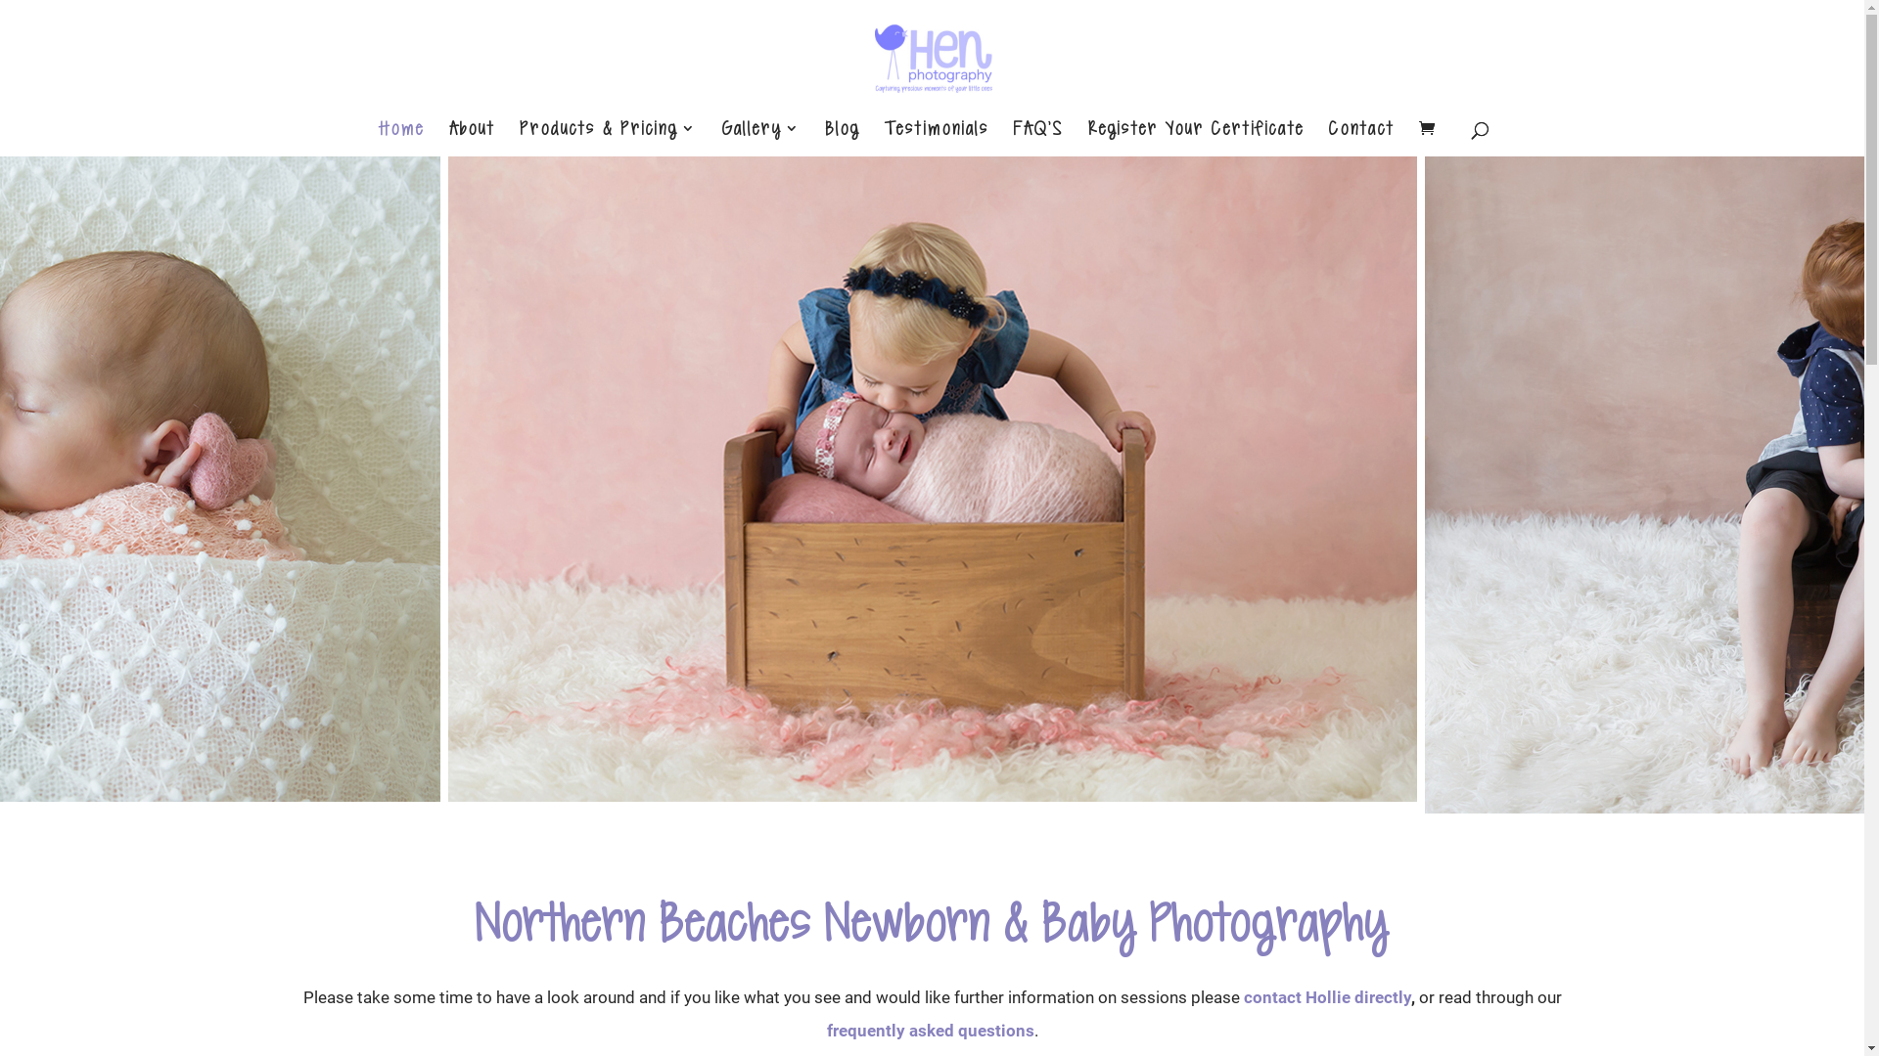  I want to click on Home, so click(401, 139).